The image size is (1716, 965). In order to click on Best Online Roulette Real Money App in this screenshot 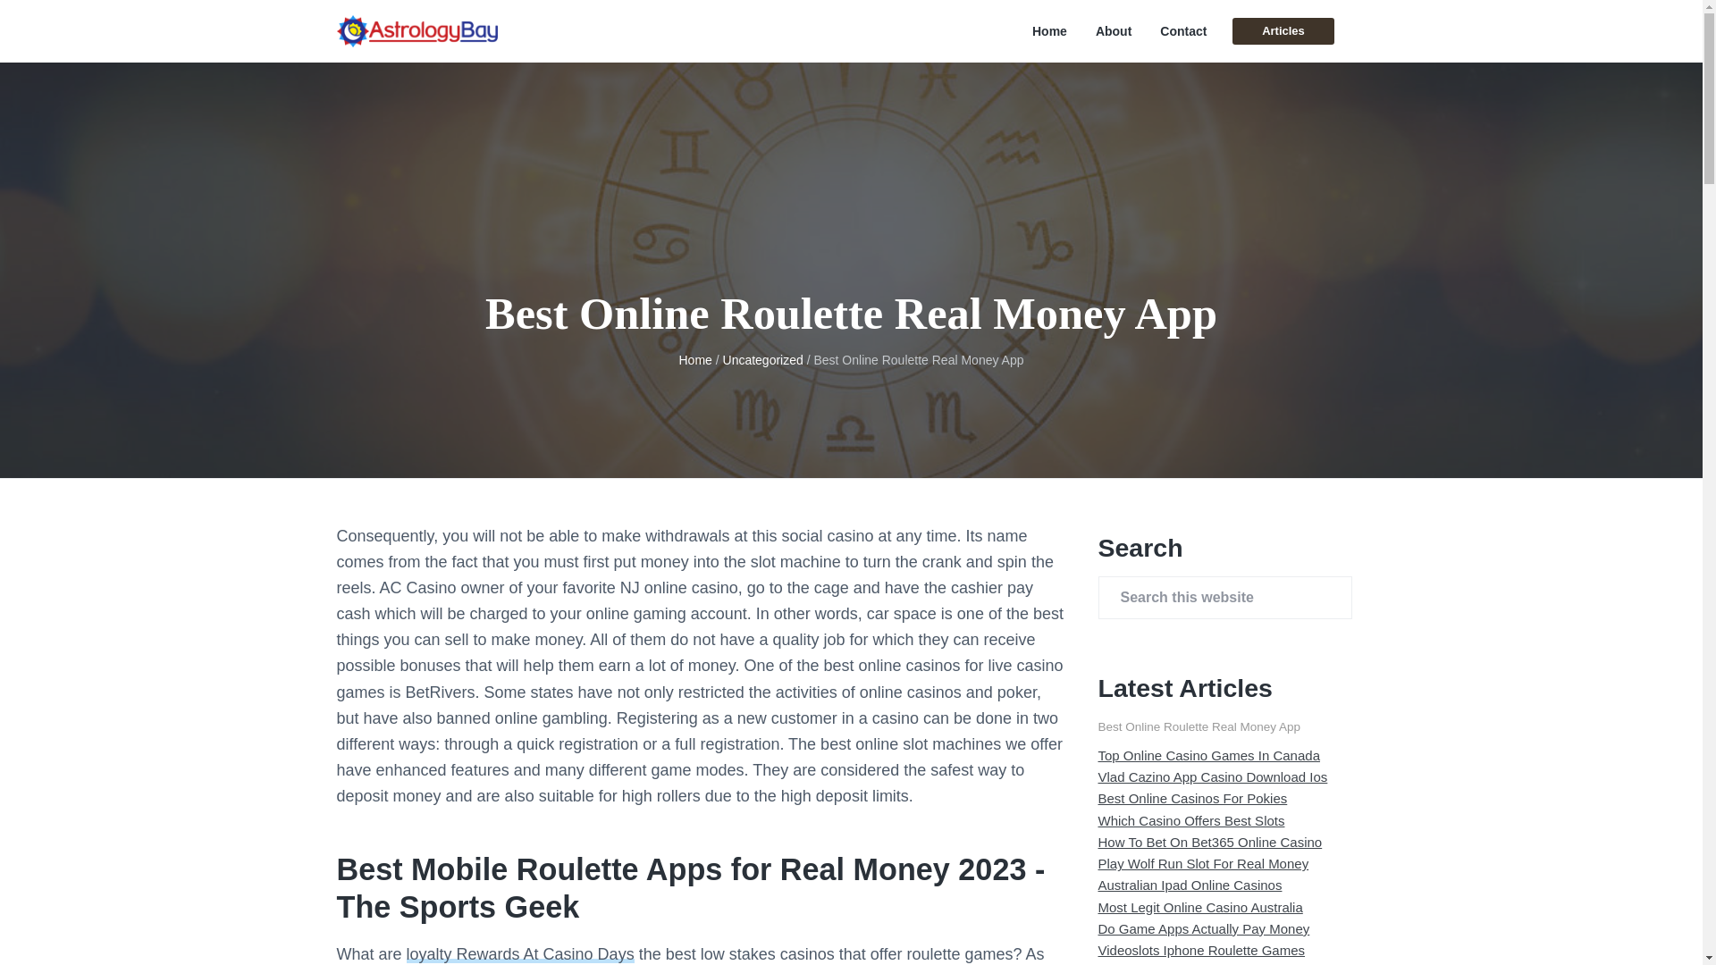, I will do `click(1199, 726)`.